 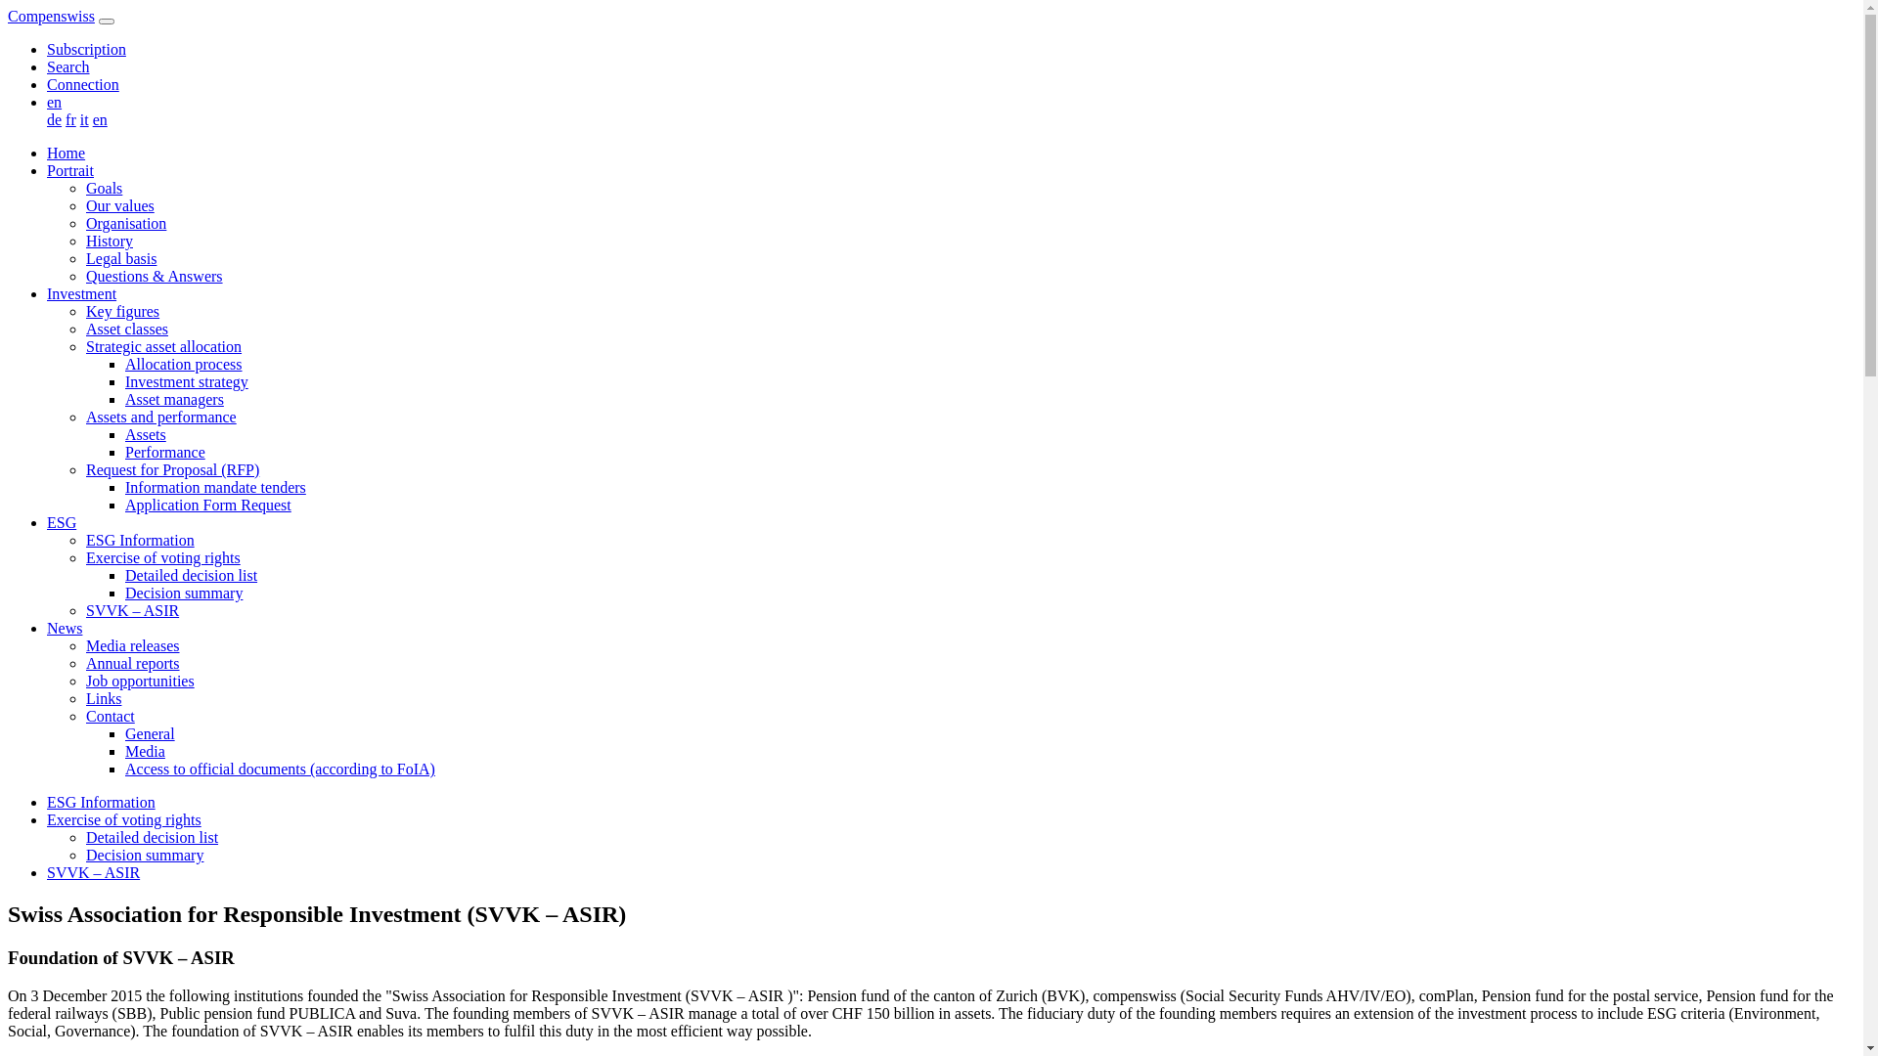 I want to click on Request for Proposal (RFP), so click(x=172, y=469).